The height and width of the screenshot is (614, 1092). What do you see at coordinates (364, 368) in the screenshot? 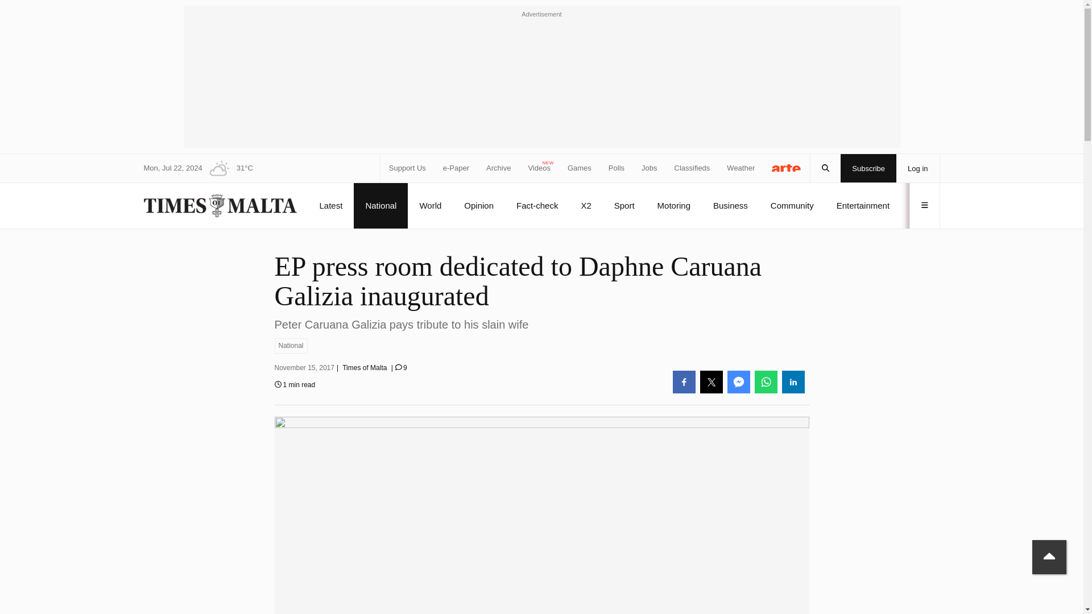
I see `View more articles by Times of Malta` at bounding box center [364, 368].